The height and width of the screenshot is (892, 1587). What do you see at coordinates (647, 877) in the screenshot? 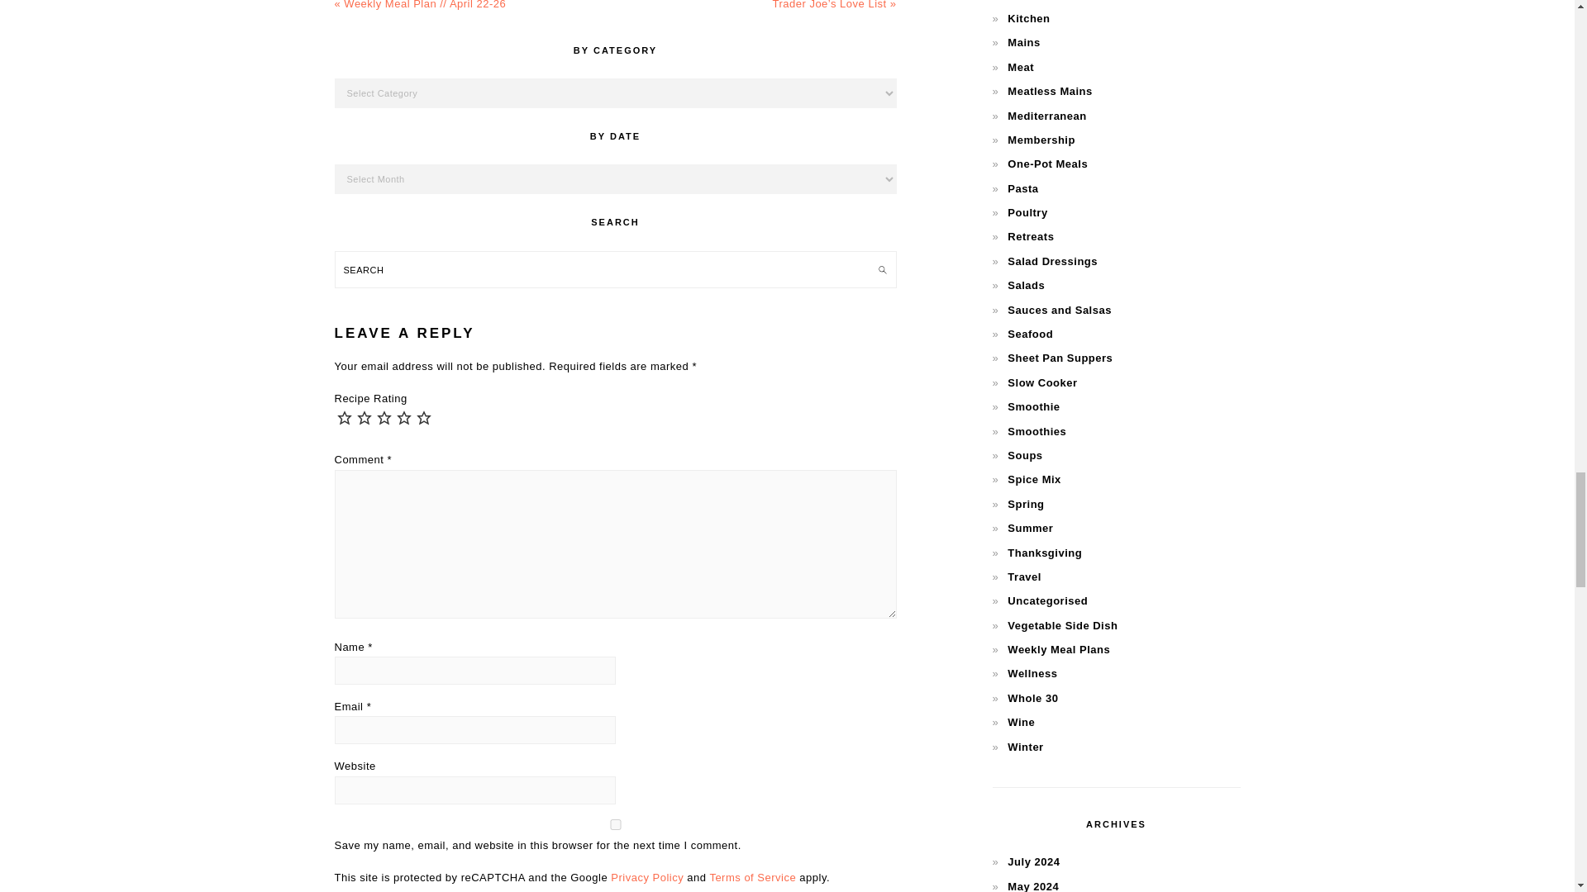
I see `Privacy Policy` at bounding box center [647, 877].